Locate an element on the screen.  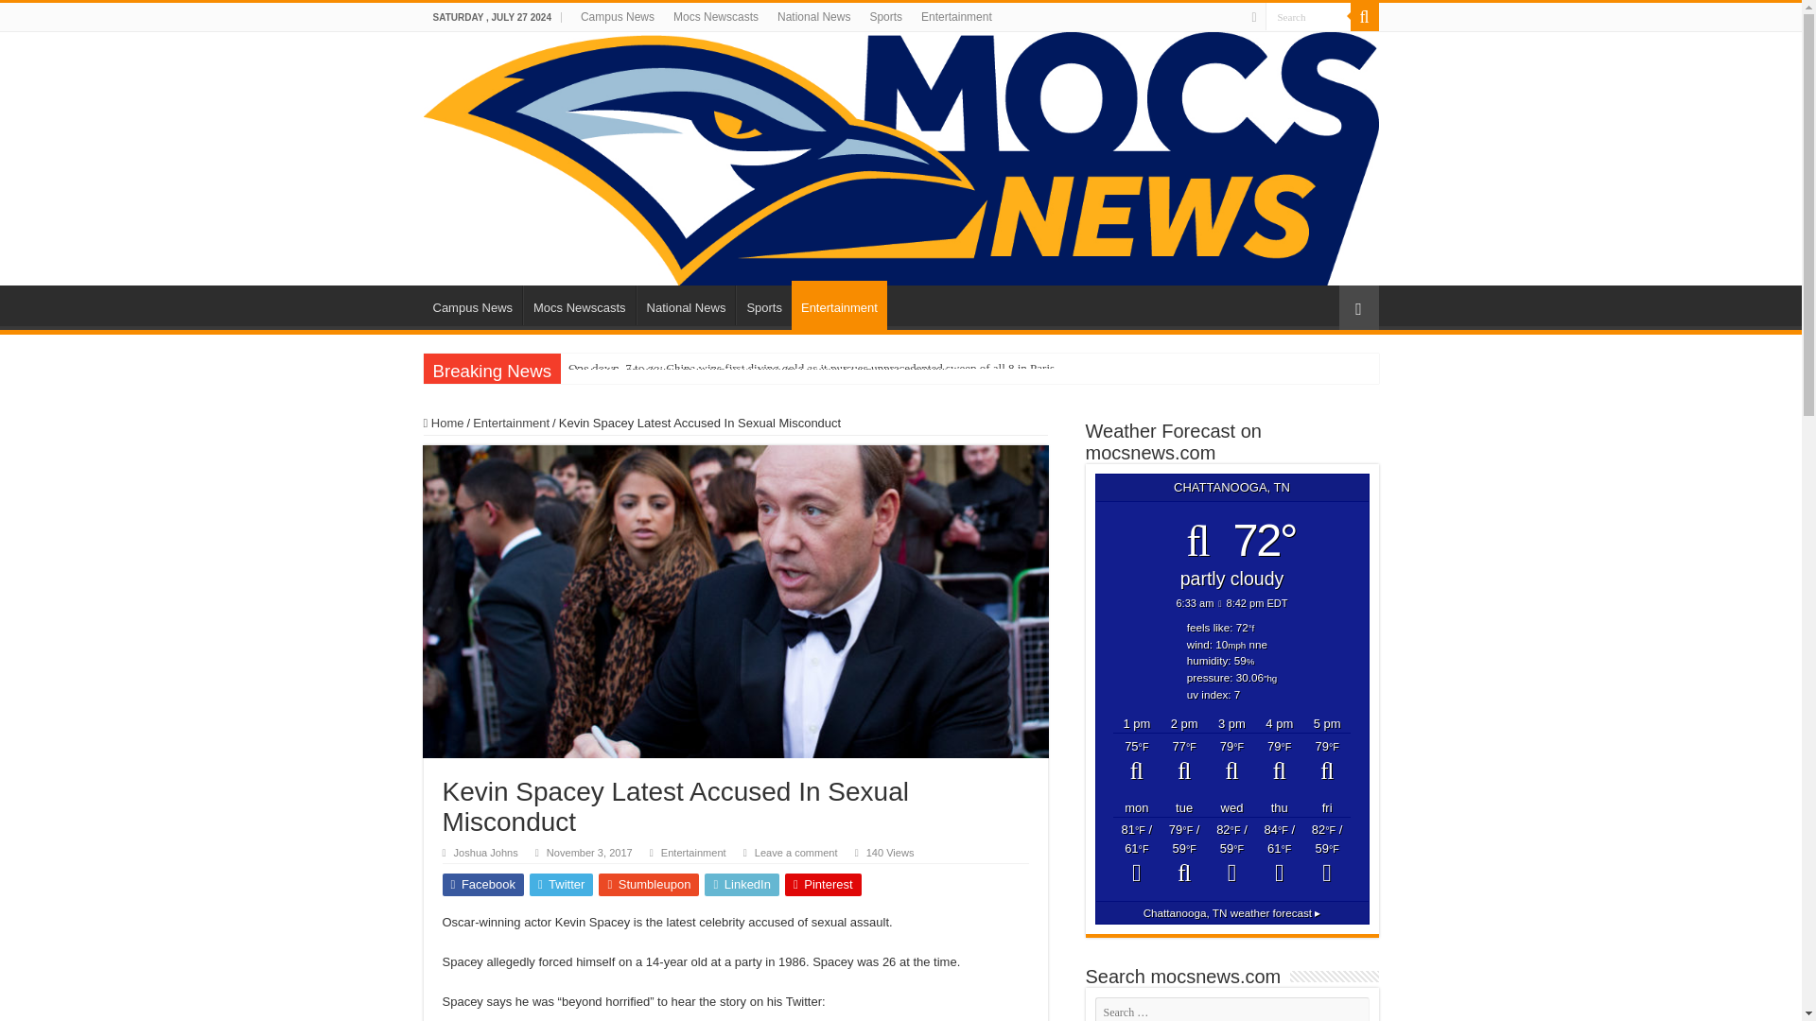
Home is located at coordinates (444, 422).